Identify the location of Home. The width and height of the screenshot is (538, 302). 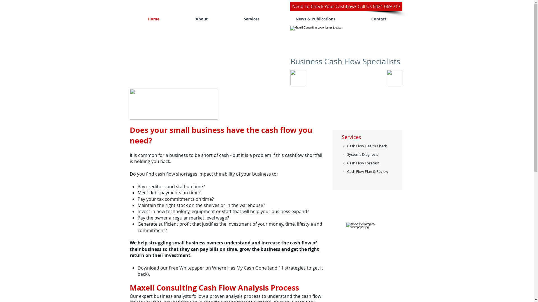
(154, 19).